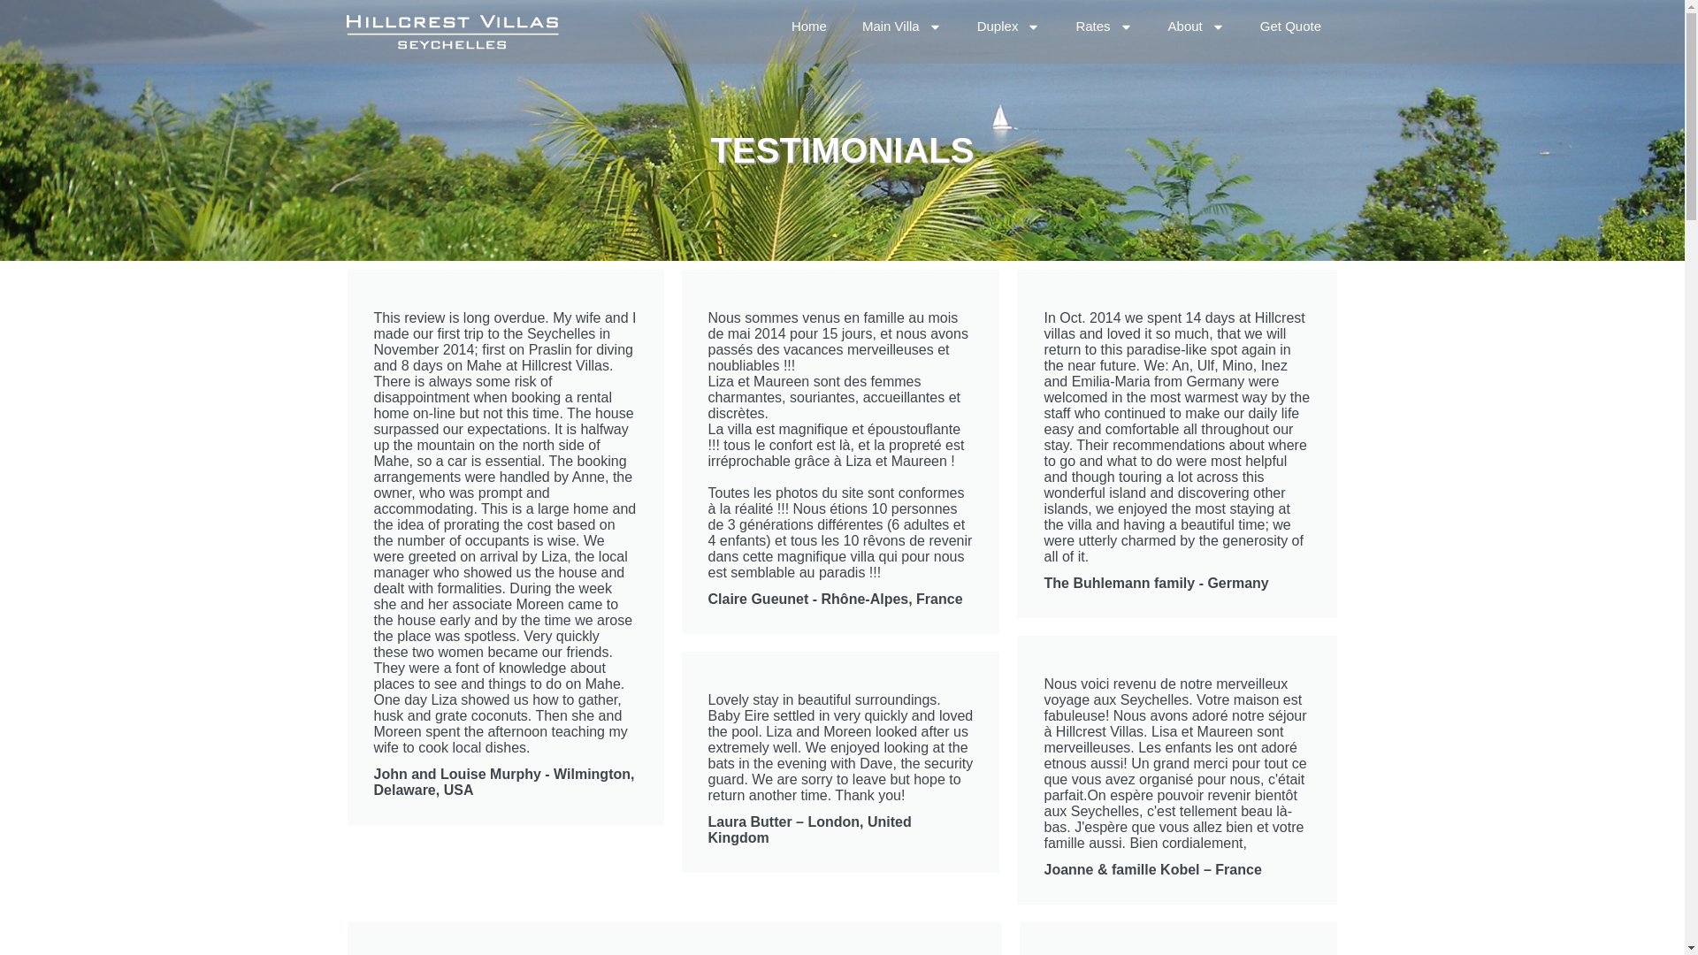 The width and height of the screenshot is (1698, 955). I want to click on About, so click(1197, 27).